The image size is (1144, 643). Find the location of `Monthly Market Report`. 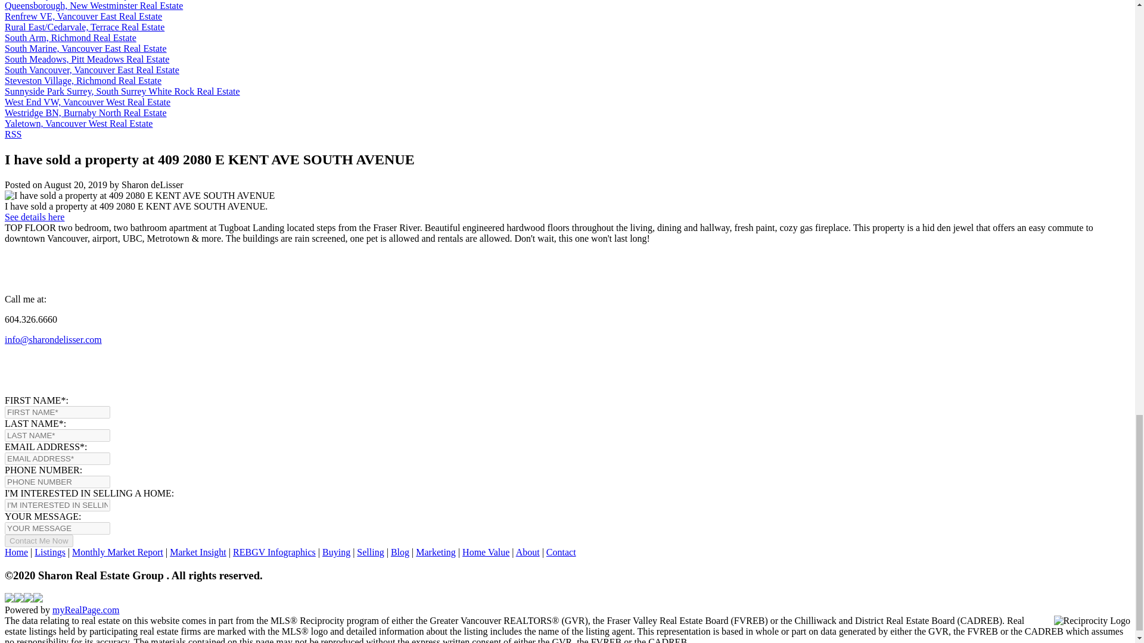

Monthly Market Report is located at coordinates (117, 553).